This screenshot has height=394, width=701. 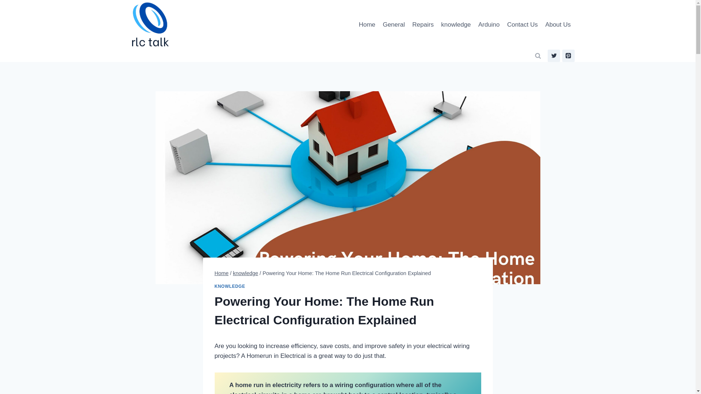 I want to click on Repairs, so click(x=423, y=25).